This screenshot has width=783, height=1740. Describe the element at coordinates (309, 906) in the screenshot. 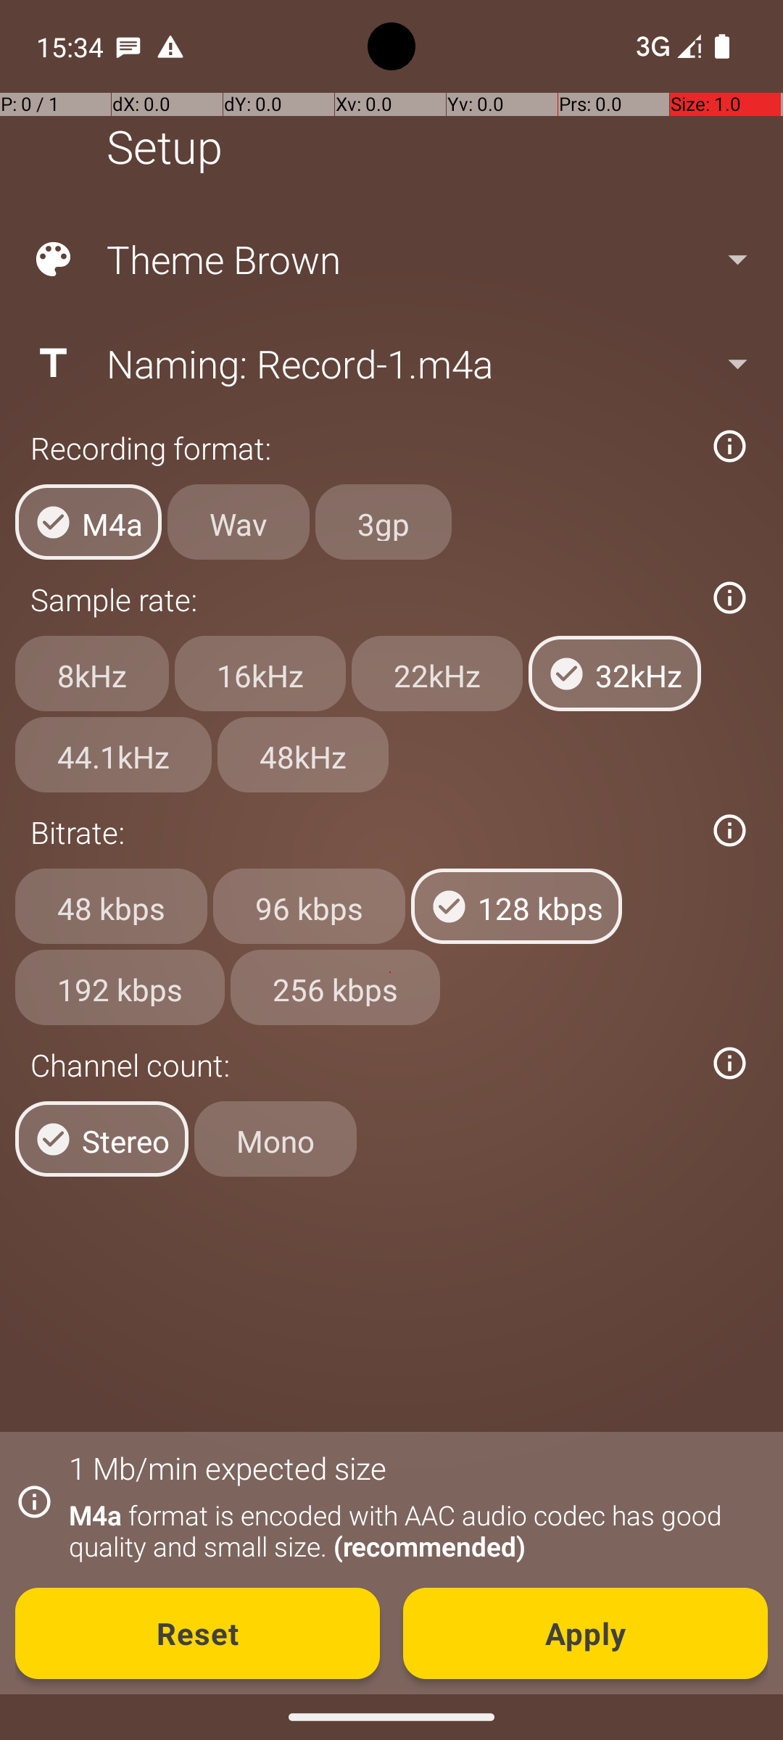

I see `96 kbps` at that location.